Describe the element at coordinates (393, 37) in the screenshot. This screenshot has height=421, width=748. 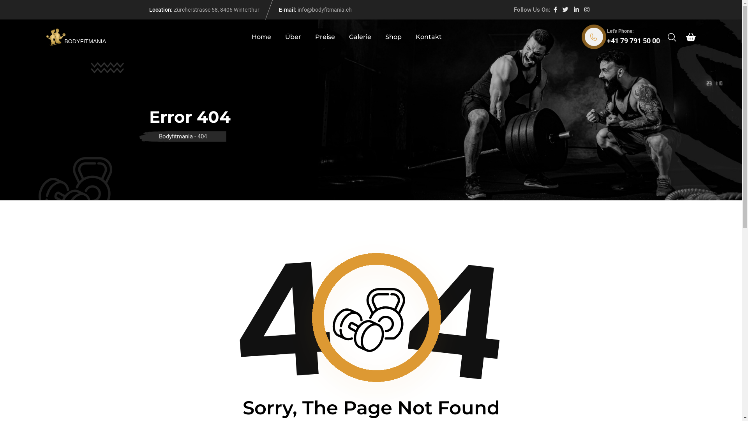
I see `Shop` at that location.